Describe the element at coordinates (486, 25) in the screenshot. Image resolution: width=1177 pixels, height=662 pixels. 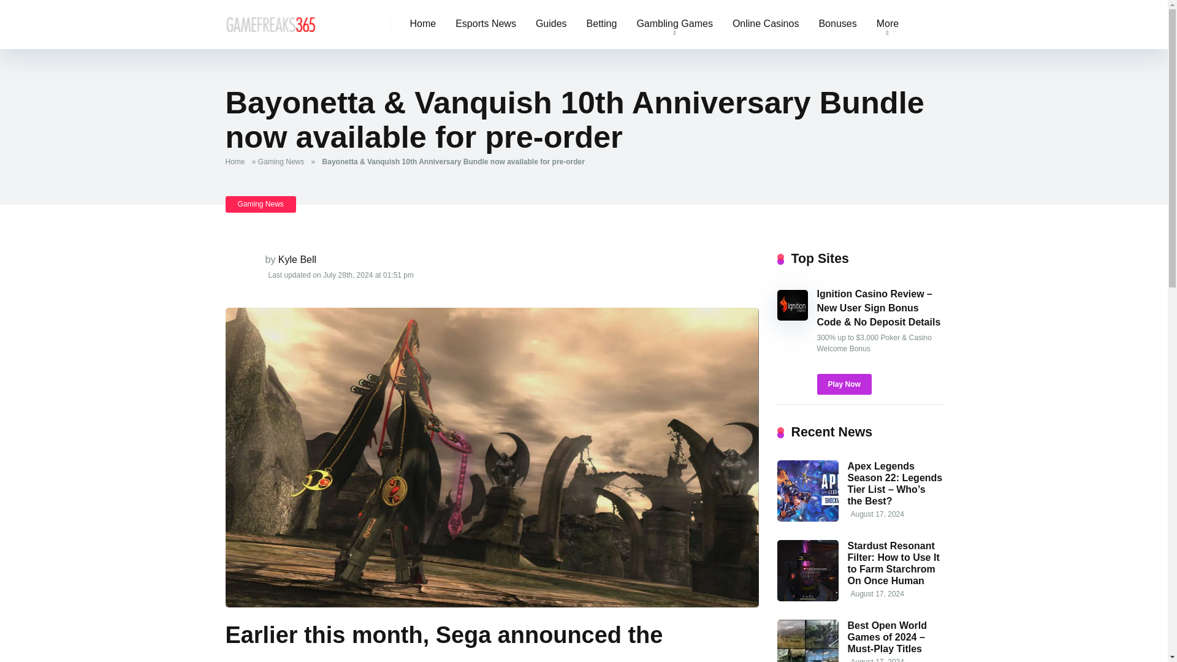
I see `Esports News` at that location.